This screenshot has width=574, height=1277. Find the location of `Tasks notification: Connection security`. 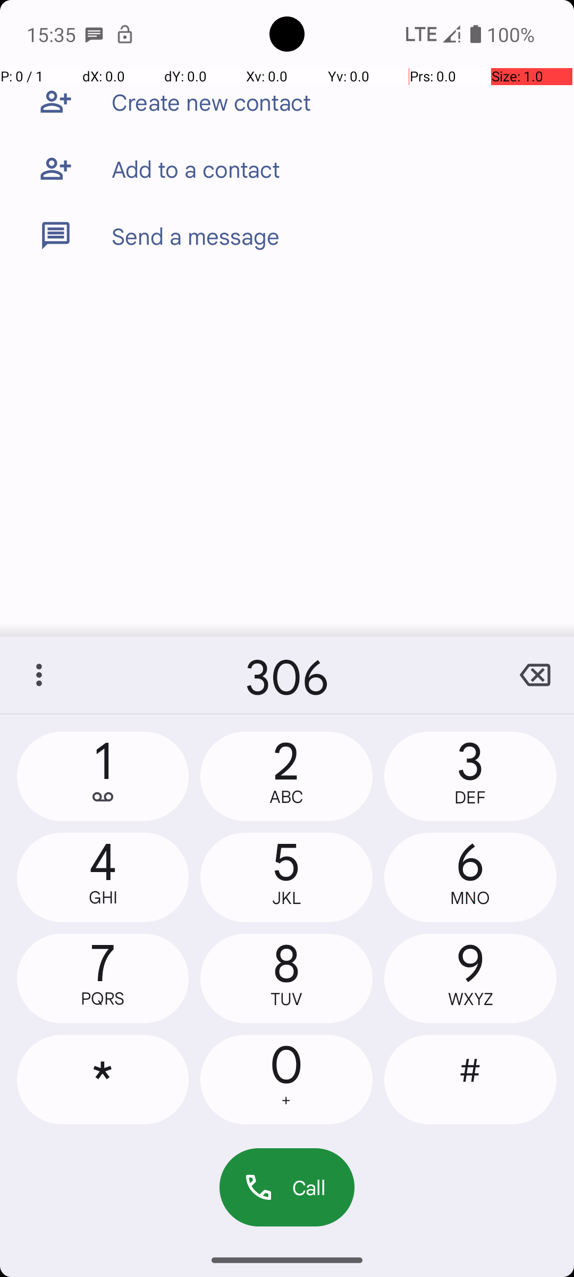

Tasks notification: Connection security is located at coordinates (125, 34).